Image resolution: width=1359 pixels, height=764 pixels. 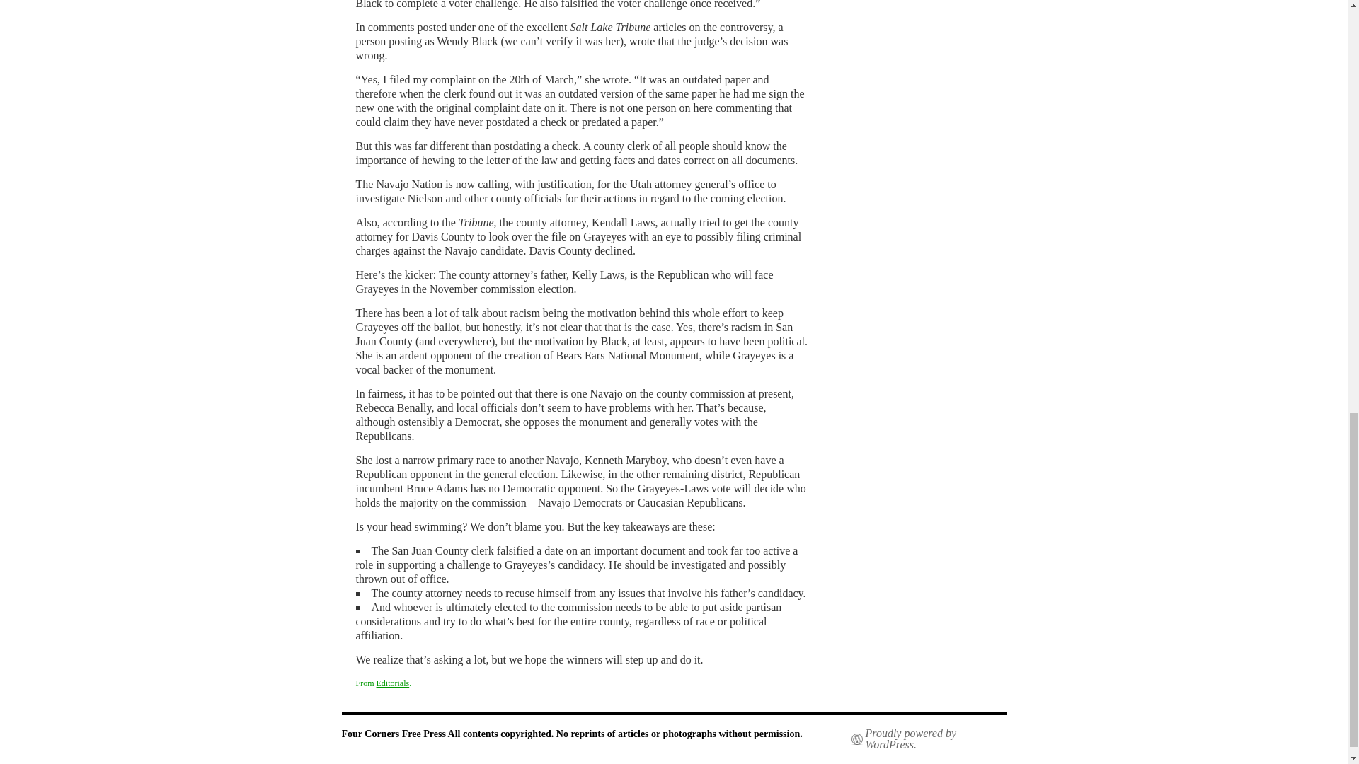 What do you see at coordinates (929, 739) in the screenshot?
I see `Proudly powered by WordPress.` at bounding box center [929, 739].